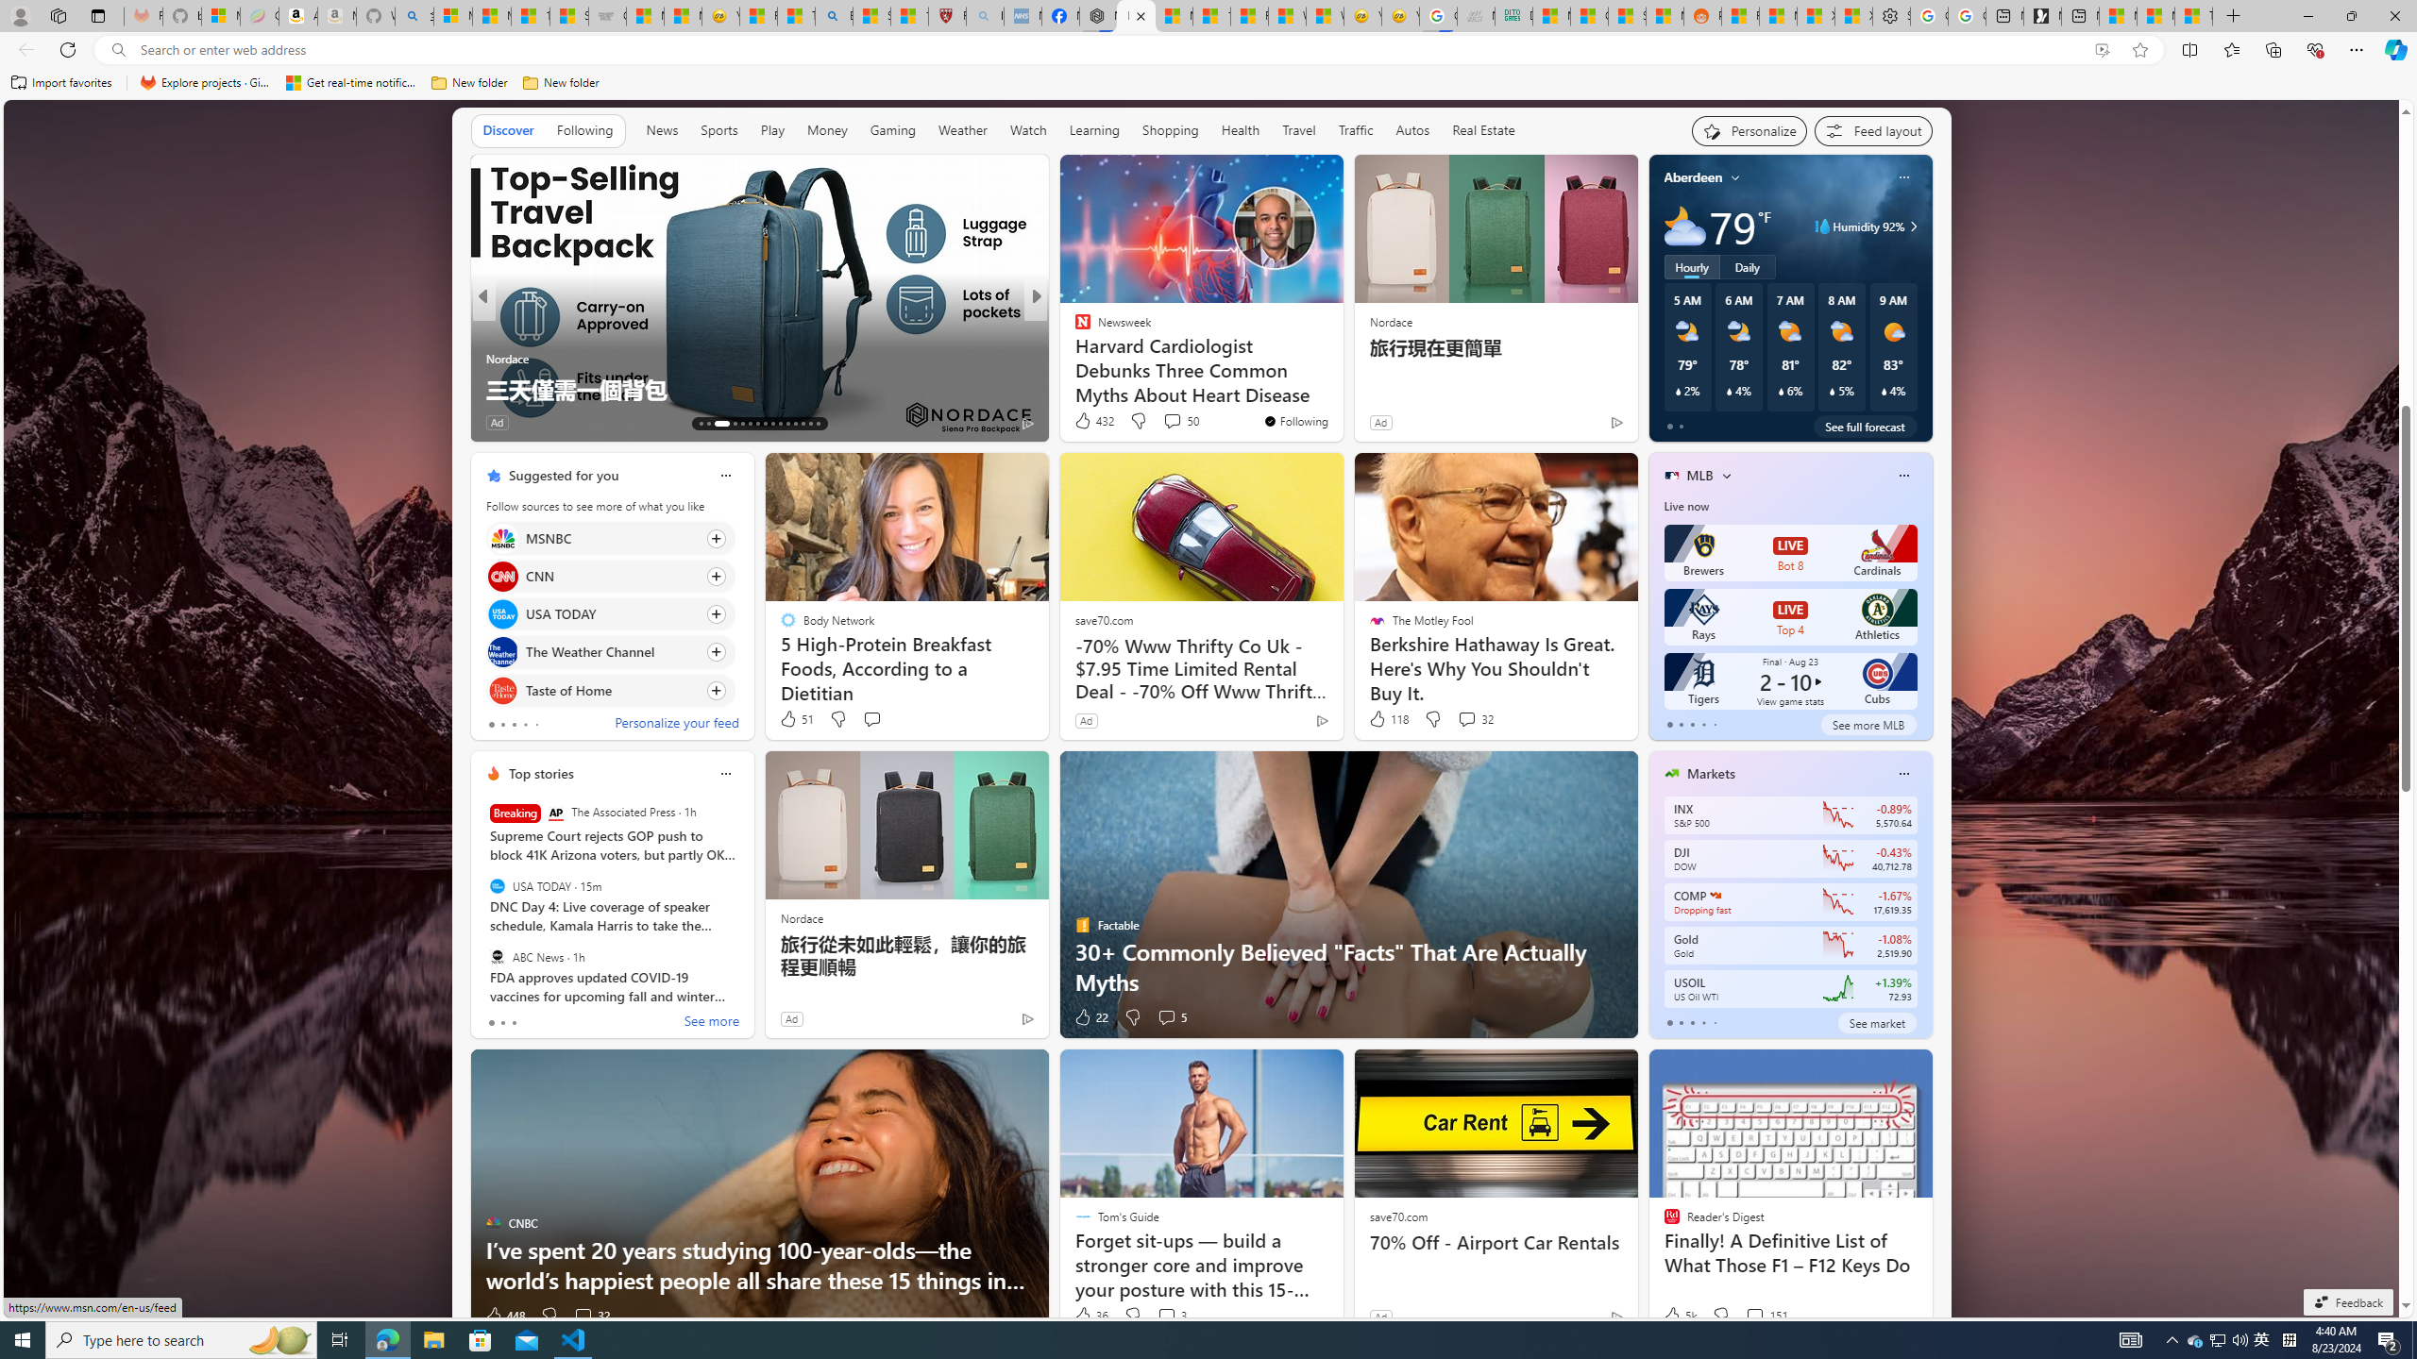 This screenshot has height=1359, width=2417. I want to click on Feed settings, so click(1873, 130).